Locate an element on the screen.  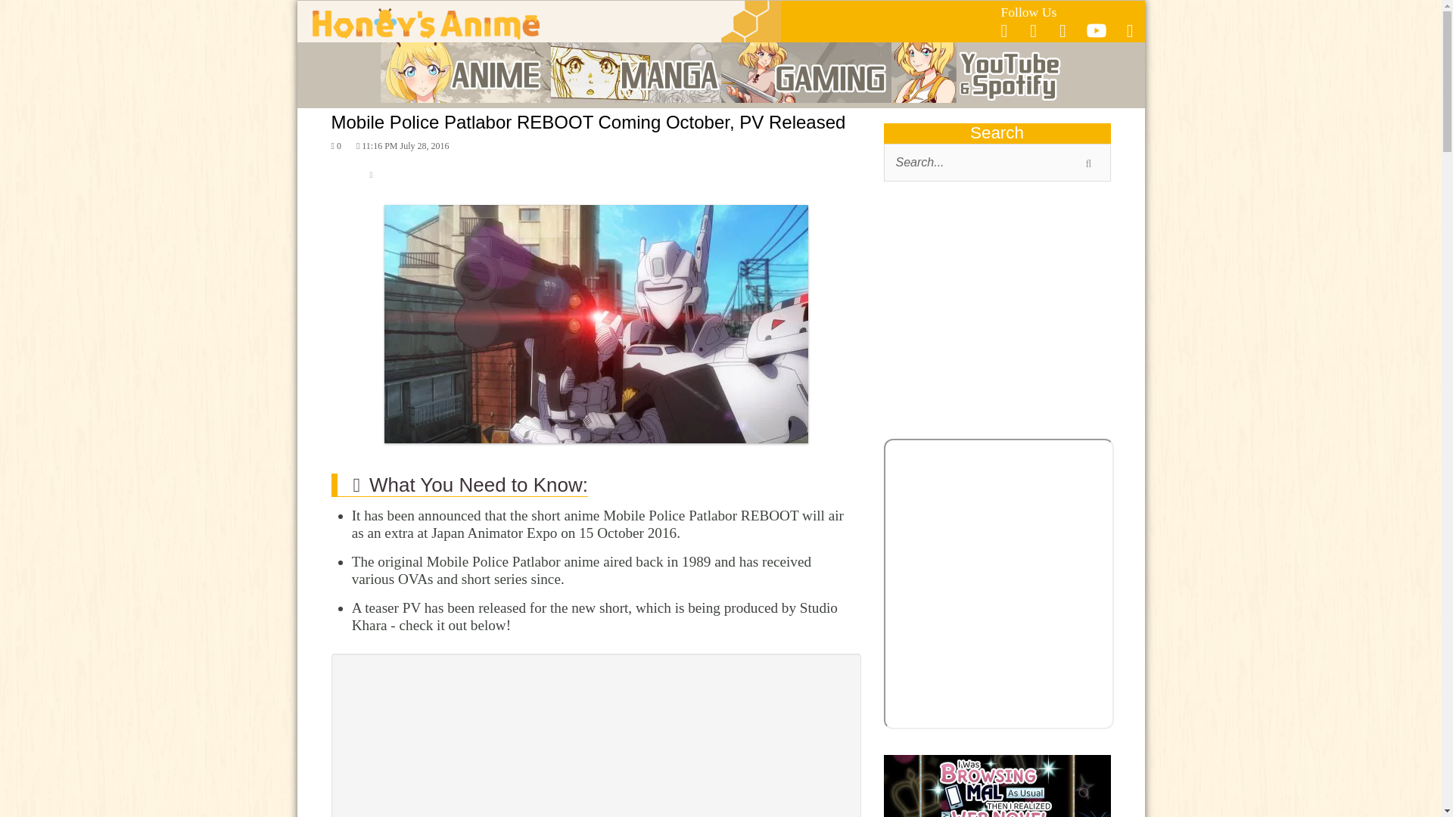
Search... is located at coordinates (997, 162).